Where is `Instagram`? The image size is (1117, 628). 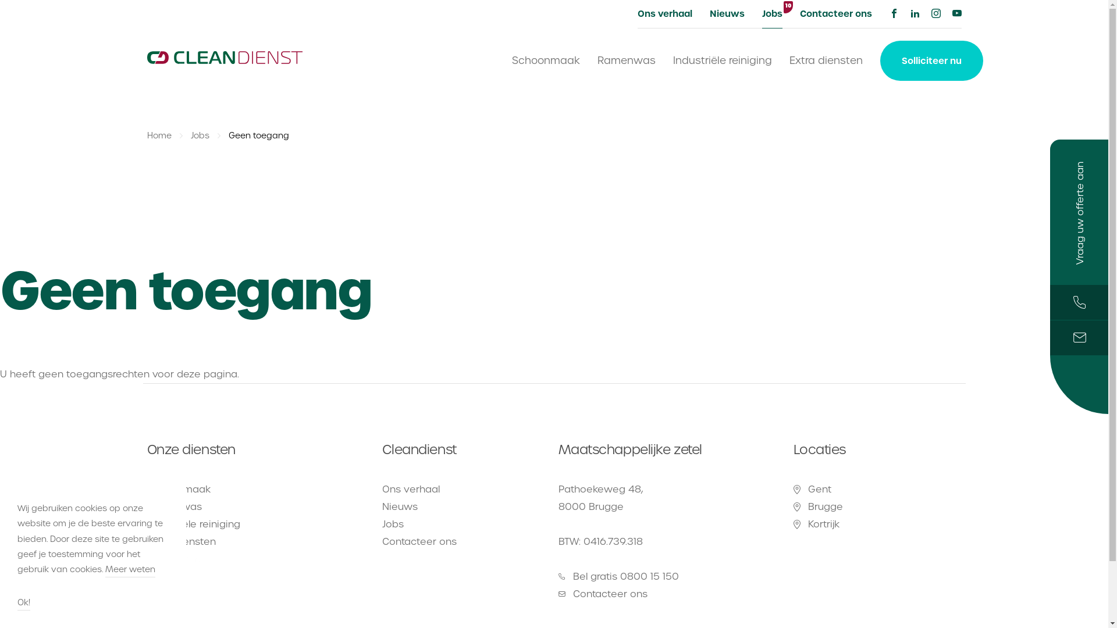 Instagram is located at coordinates (935, 14).